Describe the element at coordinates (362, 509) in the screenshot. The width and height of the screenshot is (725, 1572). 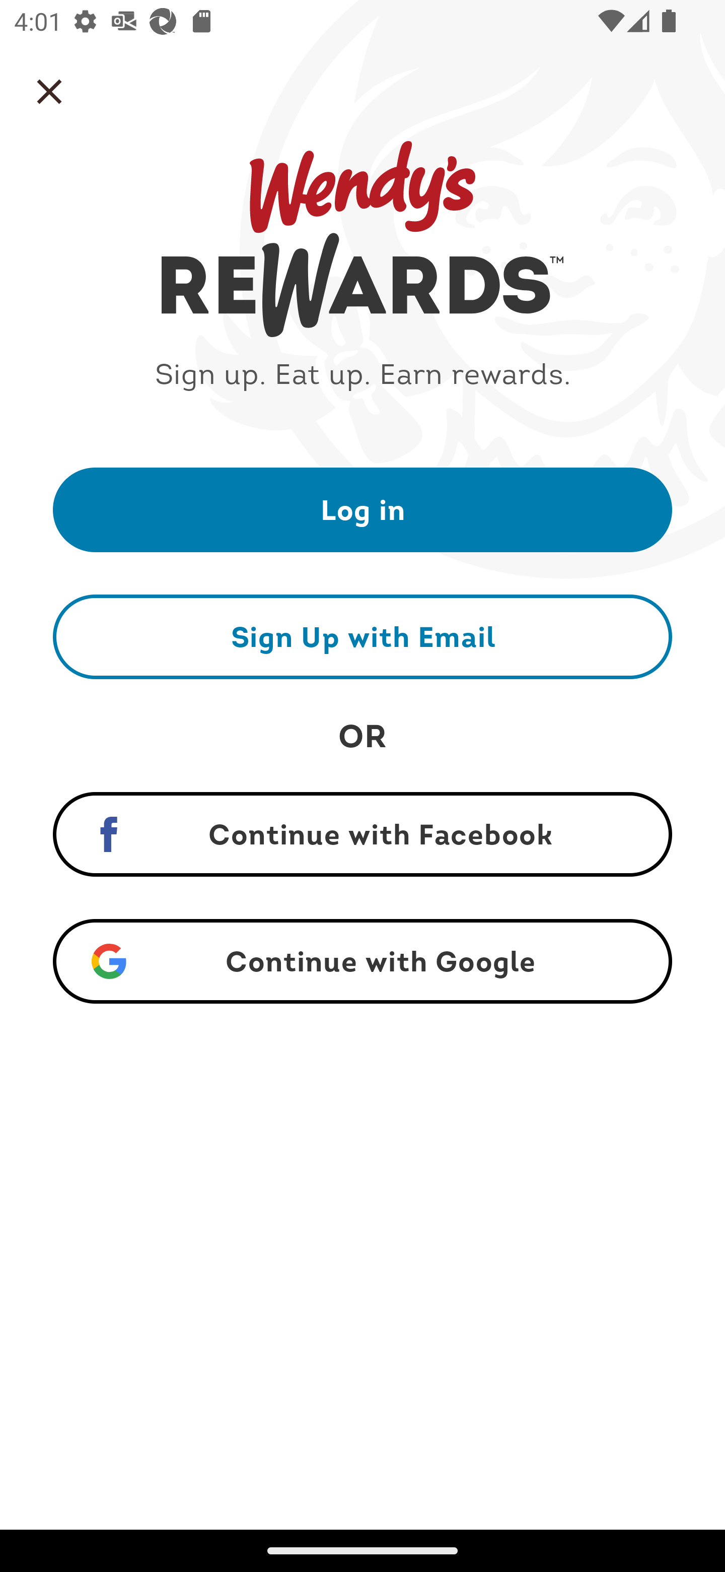
I see `Log in` at that location.